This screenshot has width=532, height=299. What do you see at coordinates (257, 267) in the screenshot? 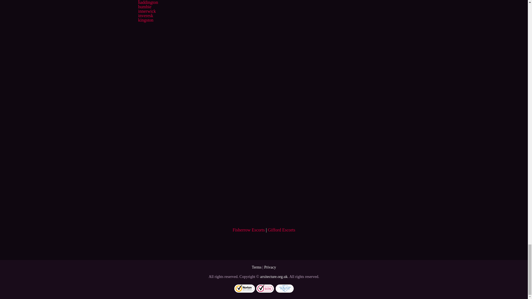
I see `Terms` at bounding box center [257, 267].